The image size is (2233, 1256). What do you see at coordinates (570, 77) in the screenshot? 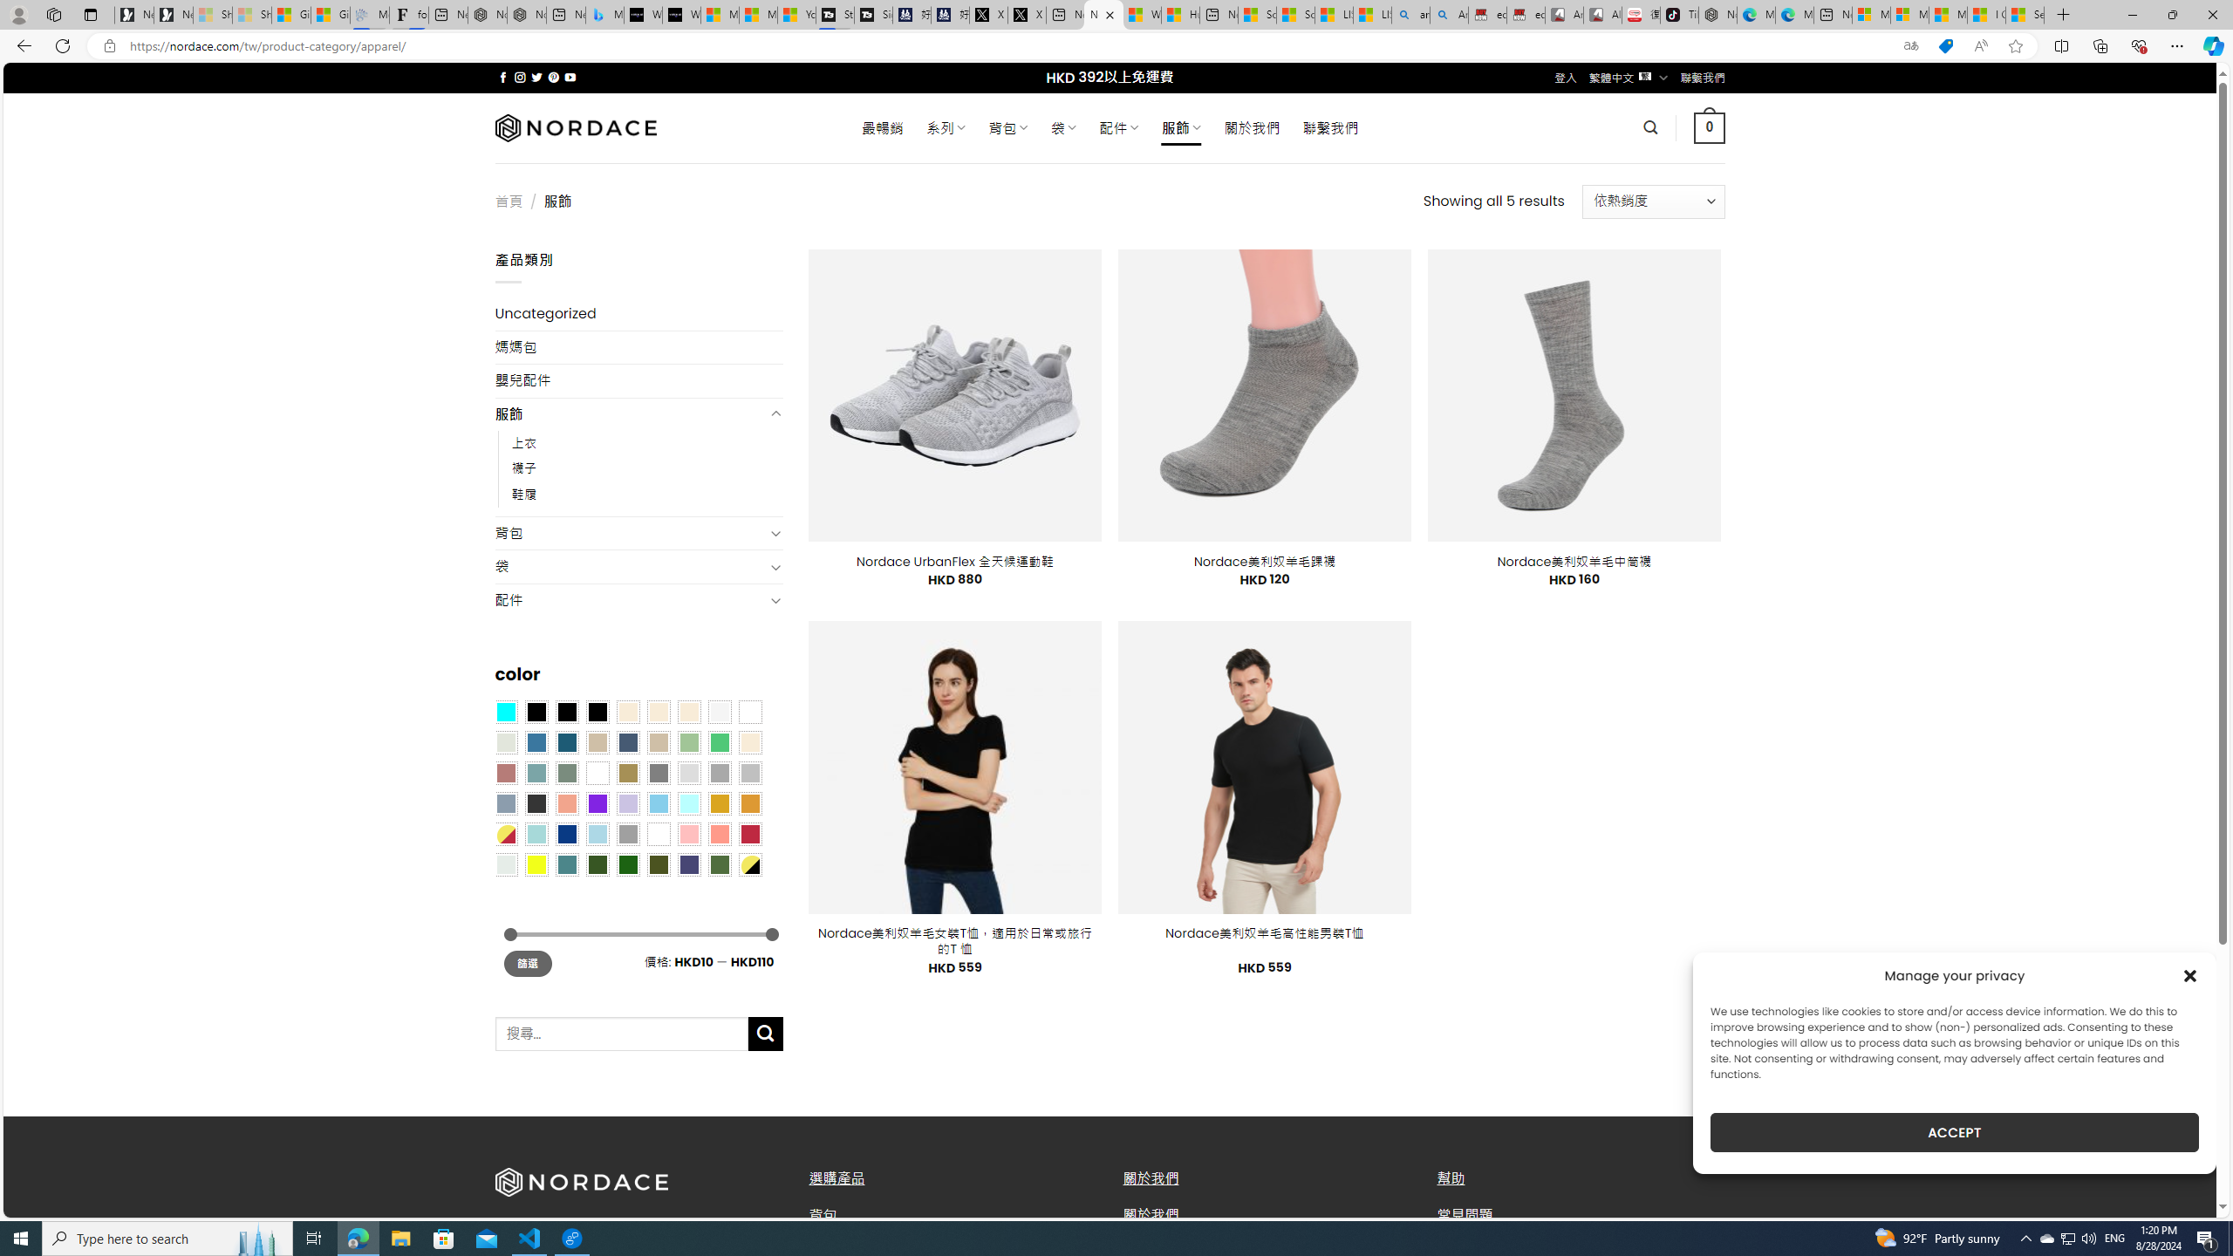
I see `Follow on YouTube` at bounding box center [570, 77].